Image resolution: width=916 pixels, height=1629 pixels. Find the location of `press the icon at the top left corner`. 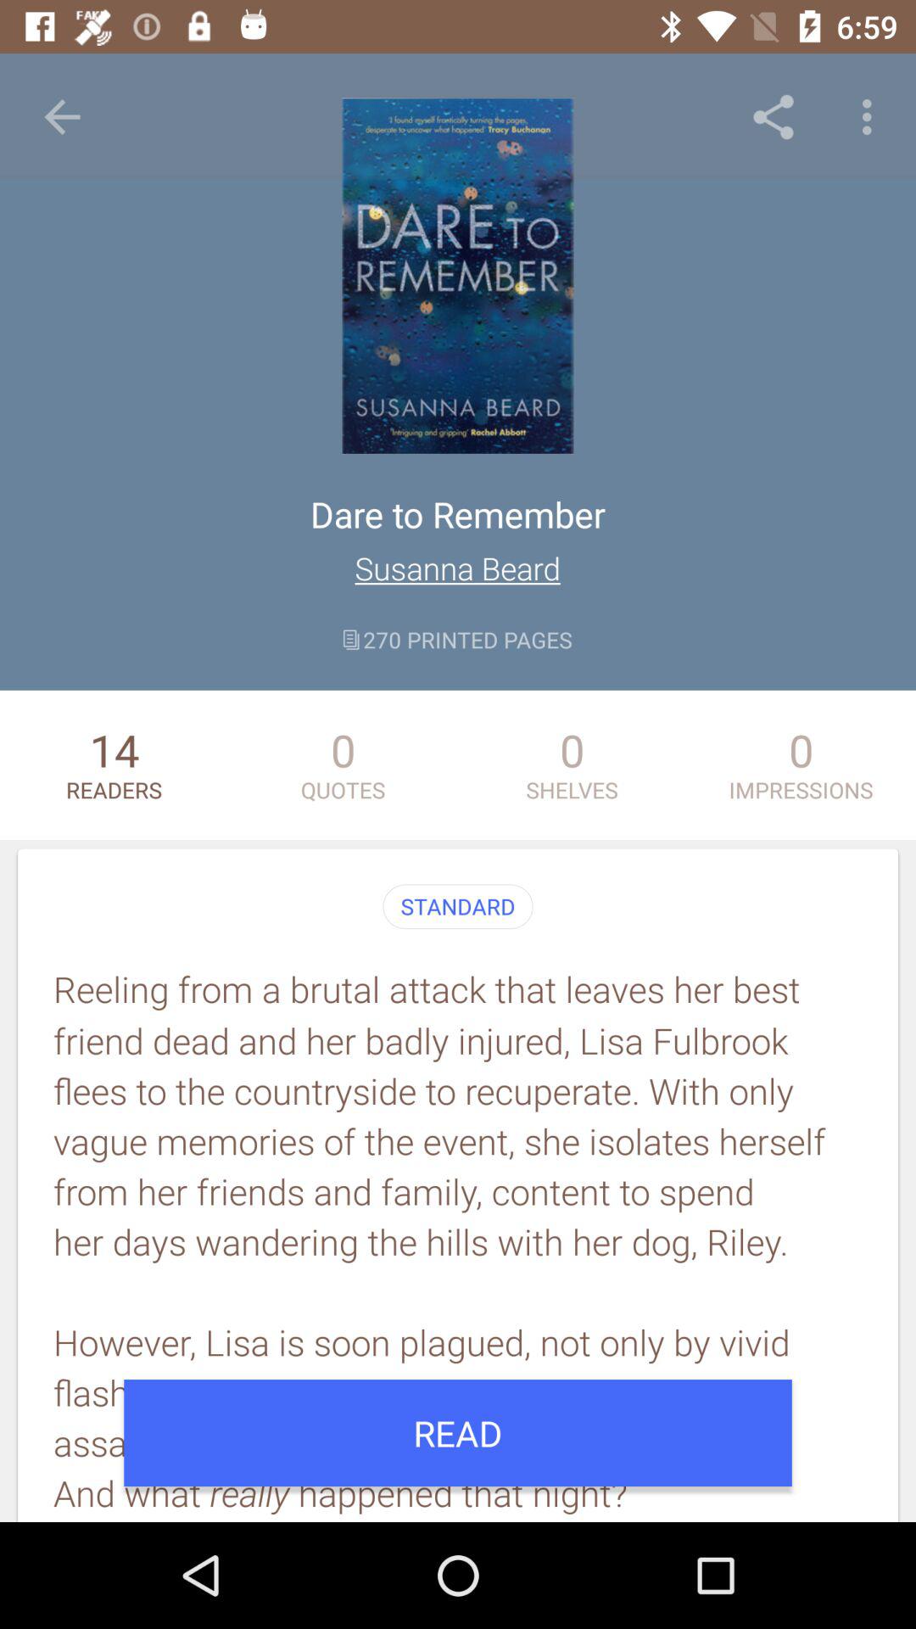

press the icon at the top left corner is located at coordinates (62, 117).